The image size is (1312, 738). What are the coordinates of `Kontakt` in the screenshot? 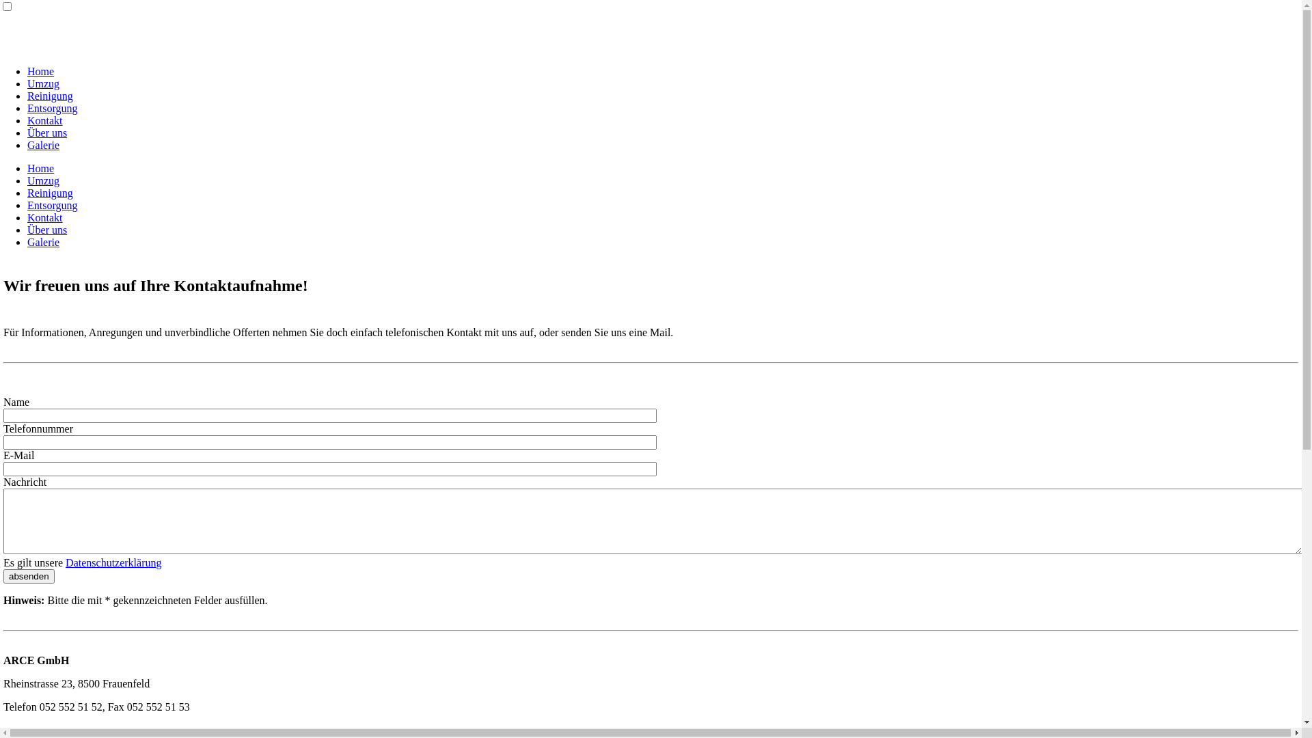 It's located at (45, 120).